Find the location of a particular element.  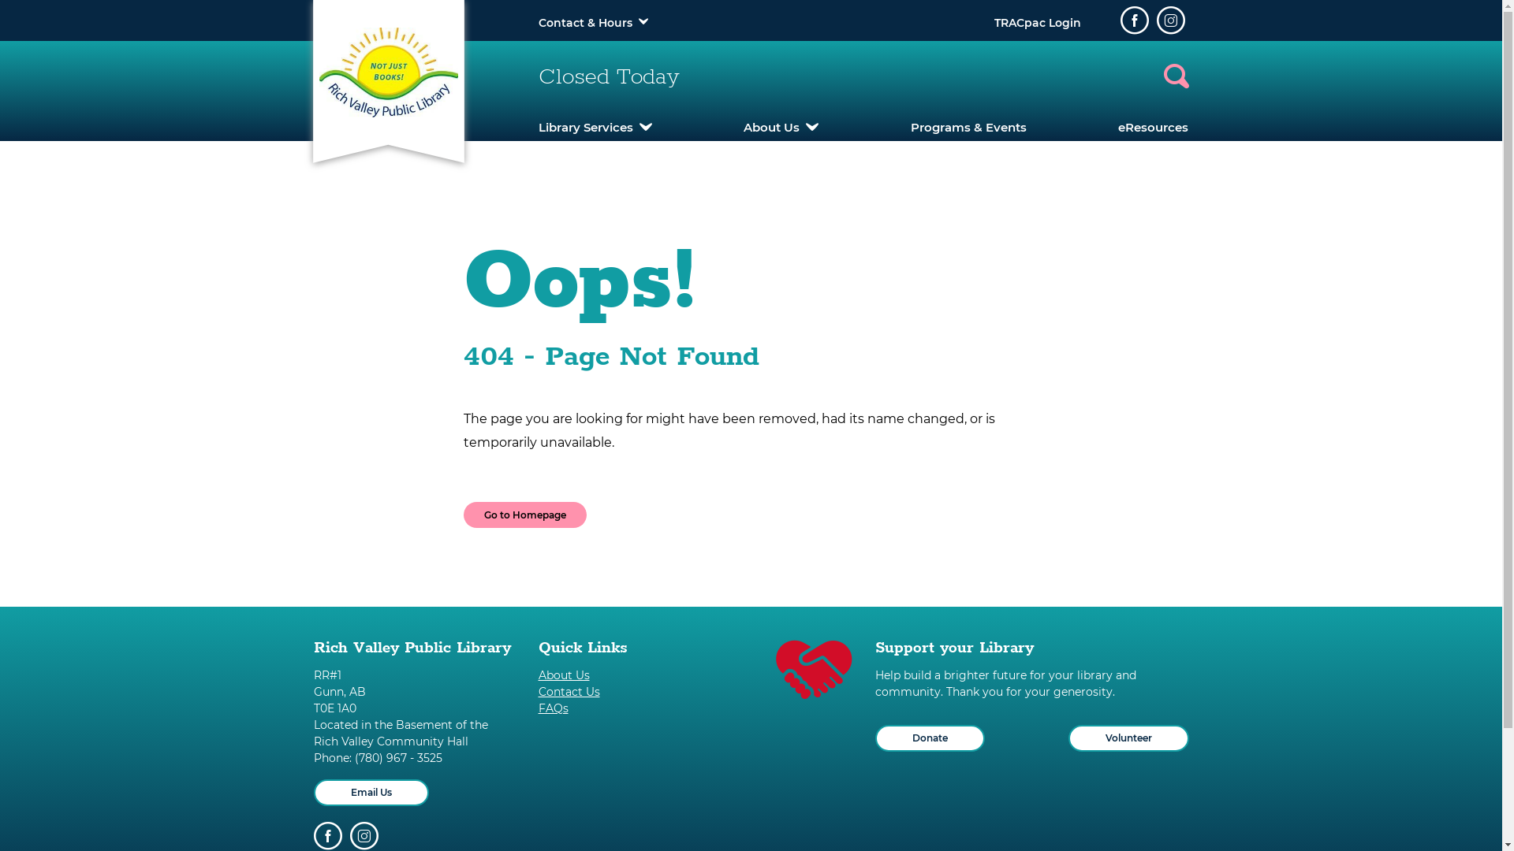

Instagram is located at coordinates (364, 836).